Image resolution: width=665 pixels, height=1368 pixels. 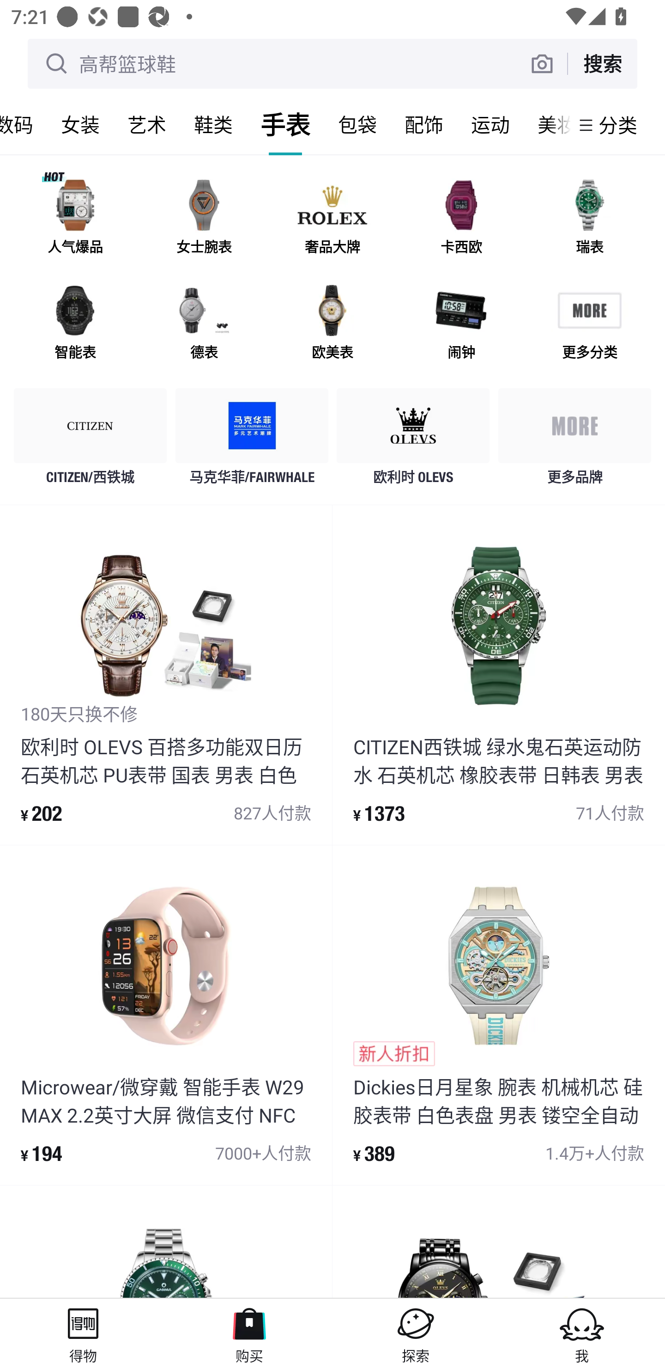 What do you see at coordinates (461, 220) in the screenshot?
I see `卡西欧` at bounding box center [461, 220].